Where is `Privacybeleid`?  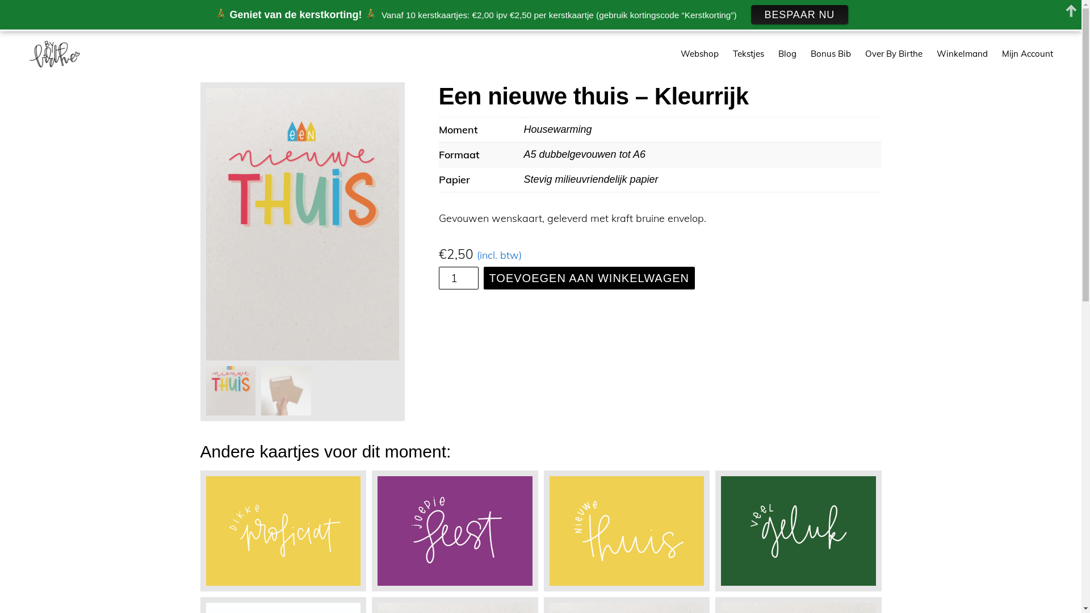 Privacybeleid is located at coordinates (628, 587).